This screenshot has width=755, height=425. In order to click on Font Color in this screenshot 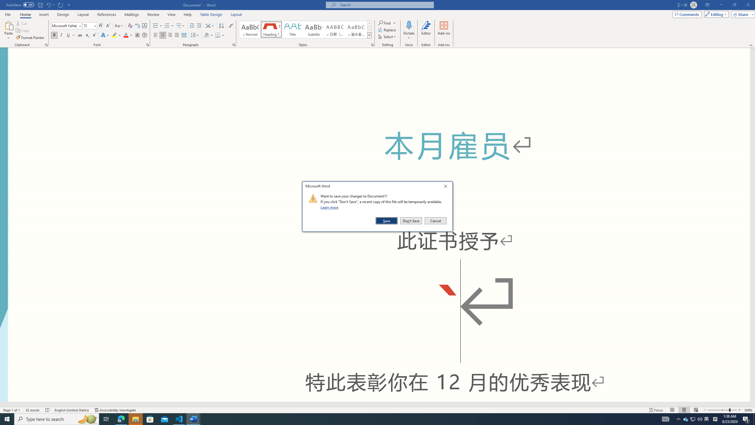, I will do `click(23, 31)`.